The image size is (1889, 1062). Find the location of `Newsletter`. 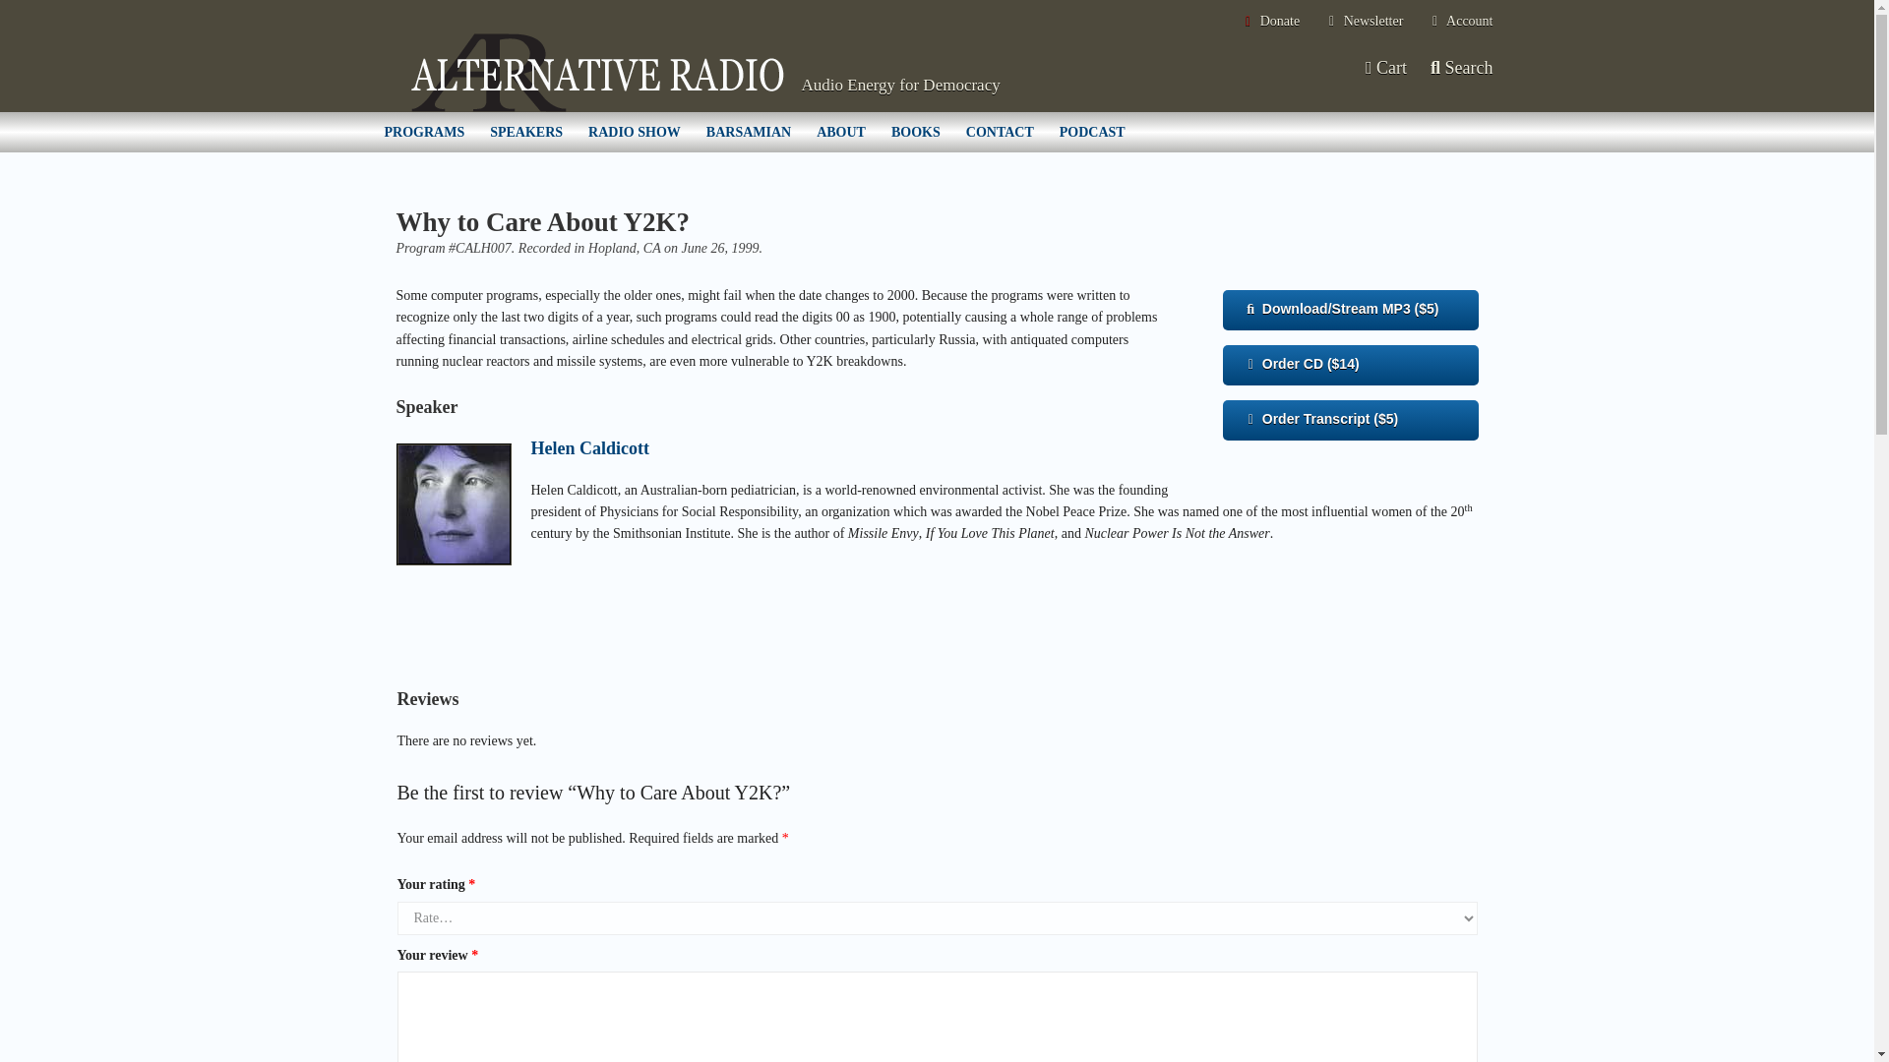

Newsletter is located at coordinates (1364, 22).